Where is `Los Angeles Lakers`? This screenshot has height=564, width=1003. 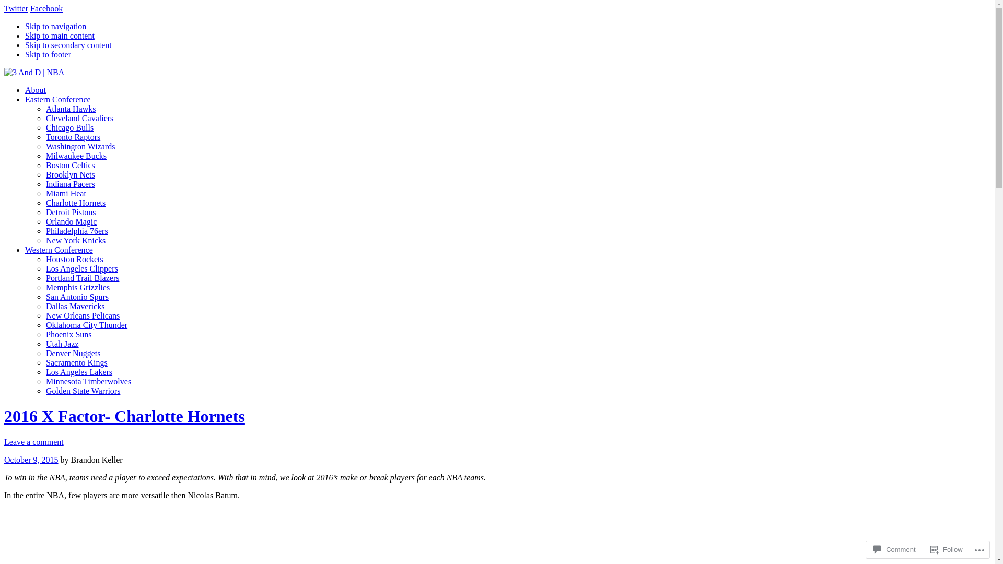 Los Angeles Lakers is located at coordinates (79, 372).